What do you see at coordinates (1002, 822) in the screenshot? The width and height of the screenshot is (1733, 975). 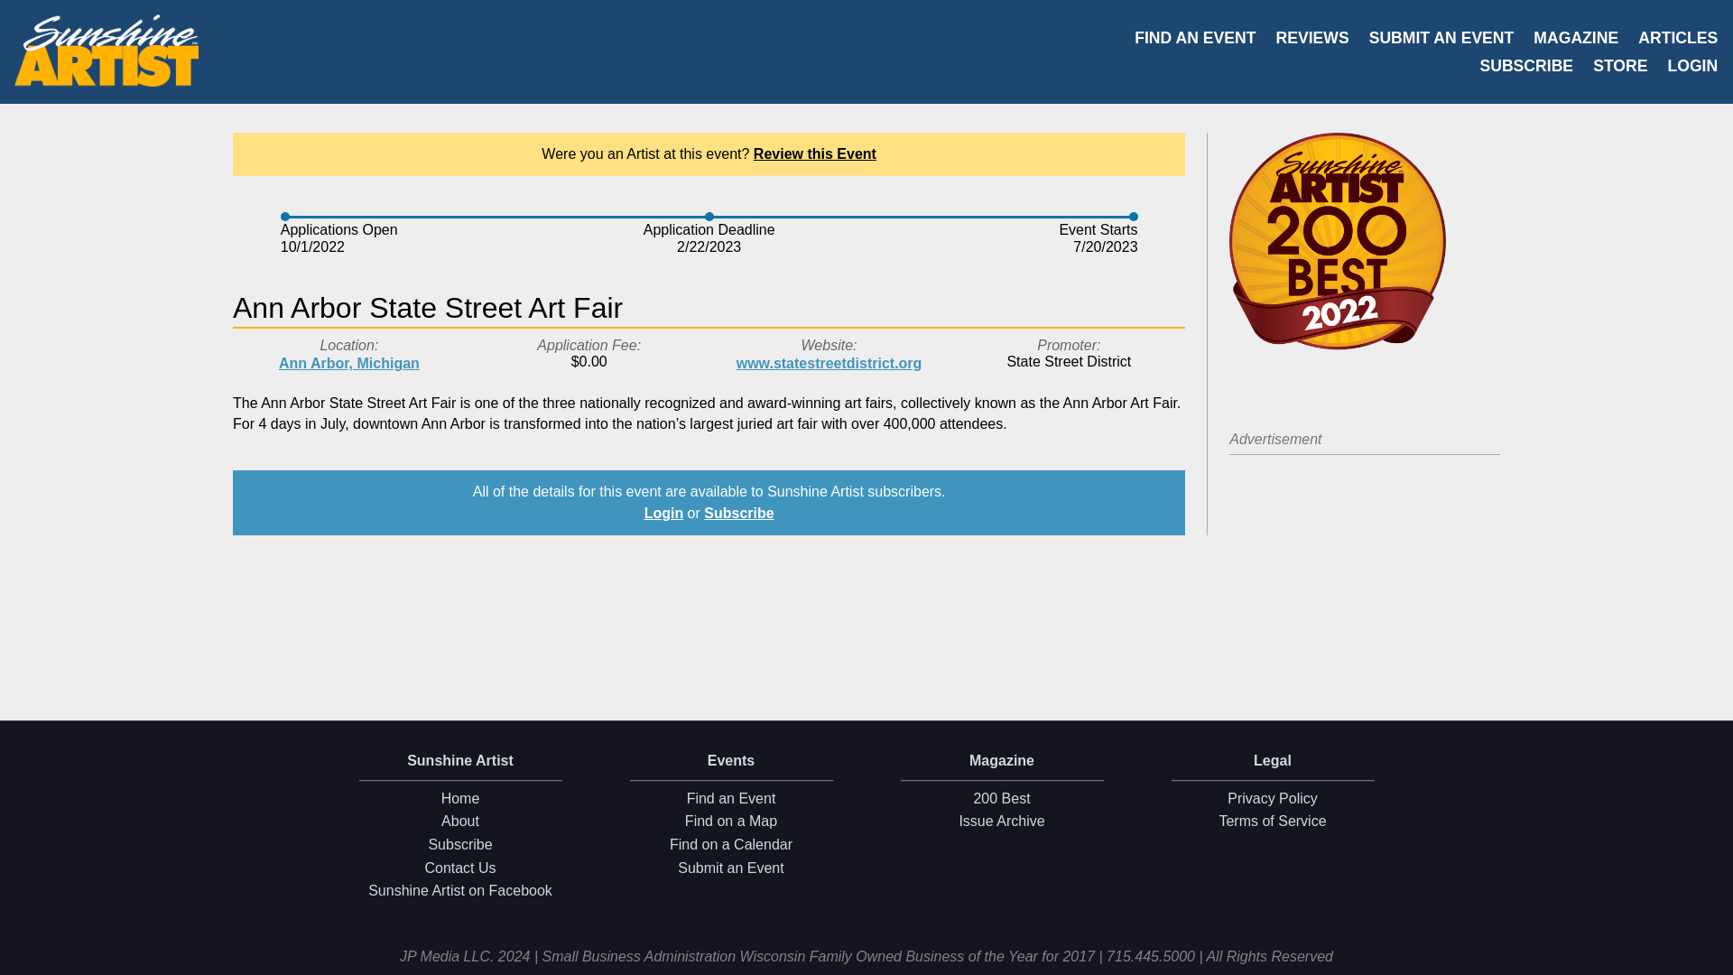 I see `Issue Archive` at bounding box center [1002, 822].